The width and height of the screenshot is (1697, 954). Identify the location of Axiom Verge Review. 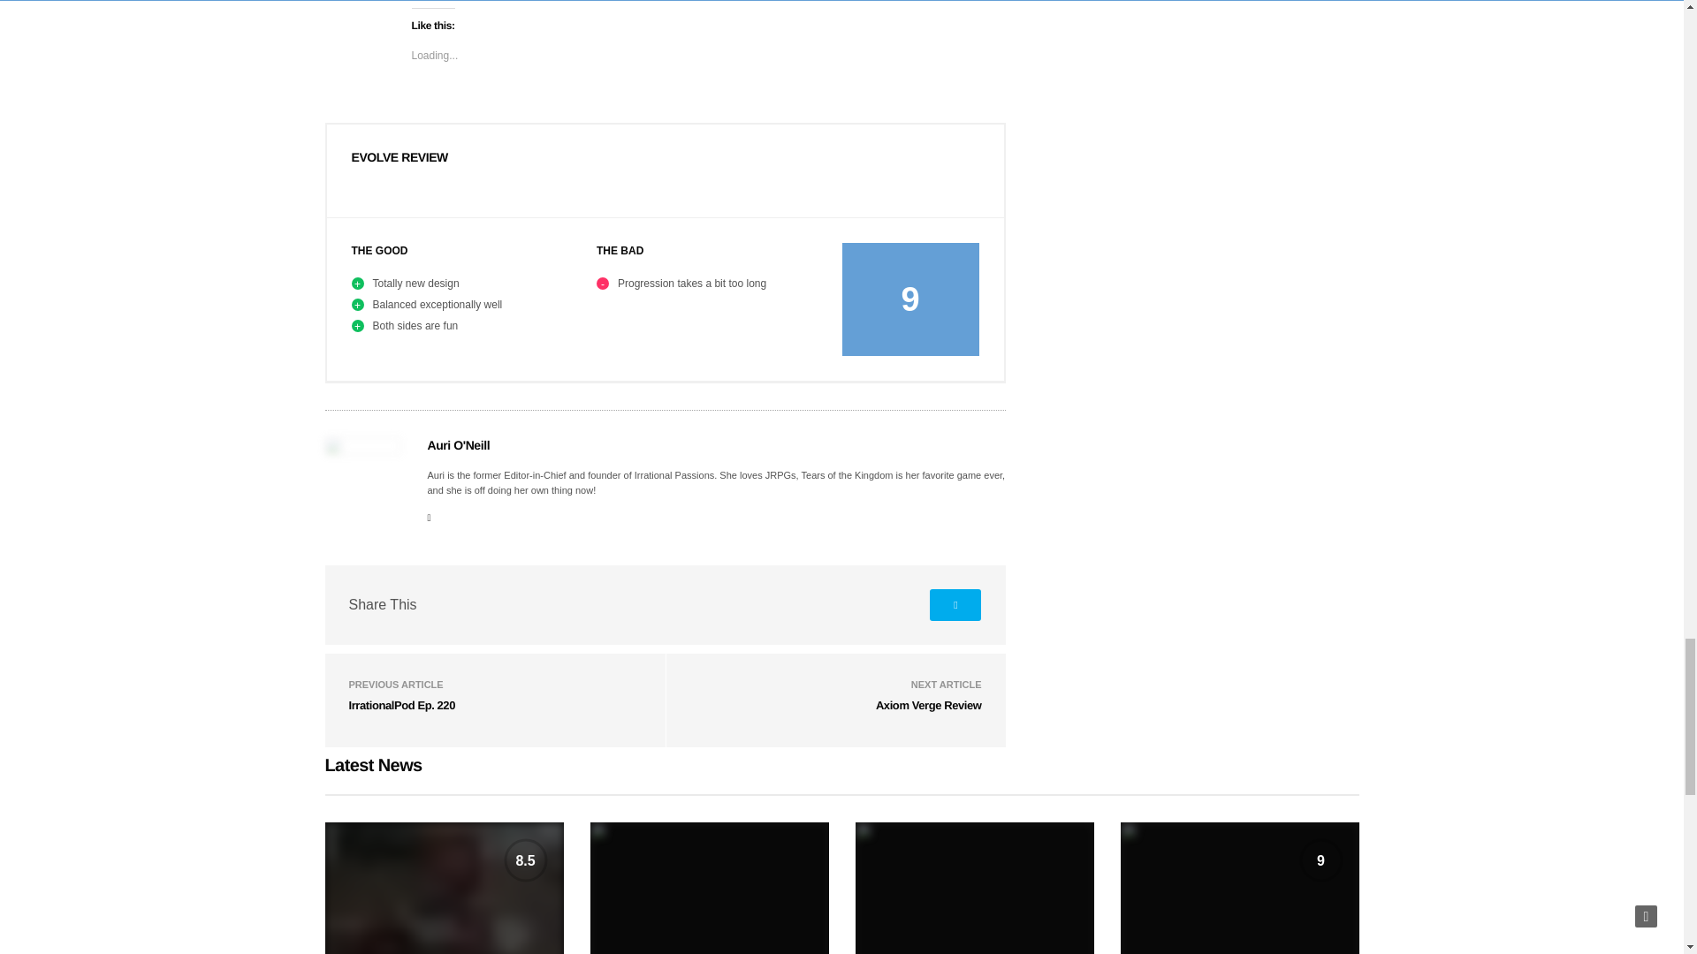
(928, 705).